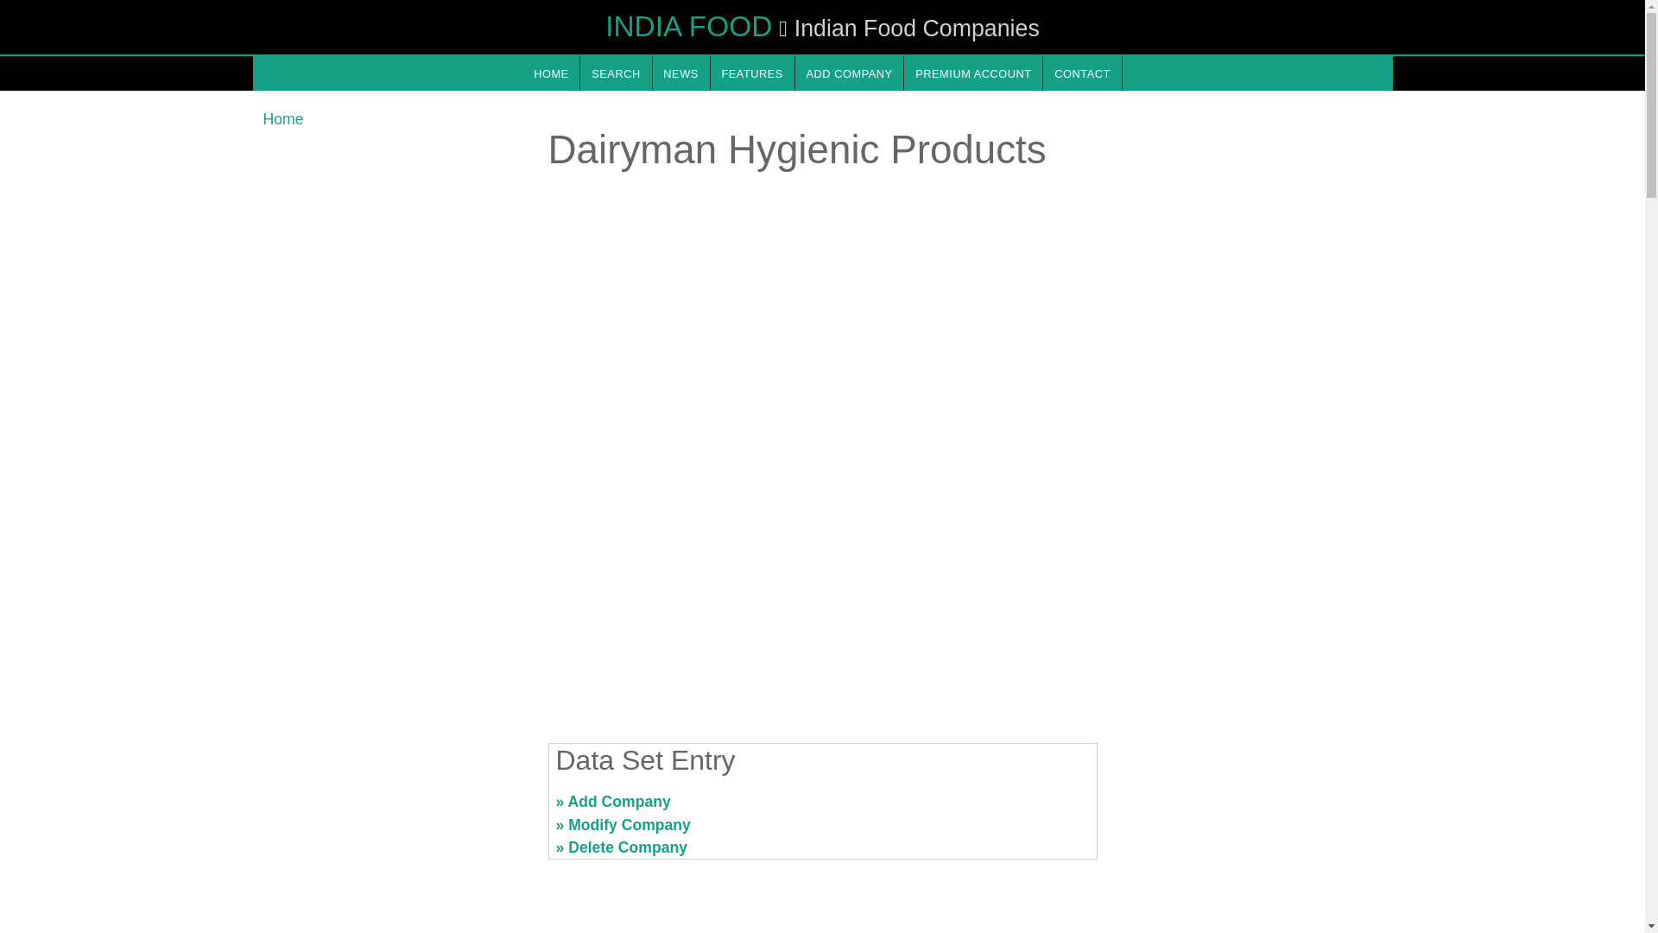  What do you see at coordinates (821, 594) in the screenshot?
I see `Advertisement` at bounding box center [821, 594].